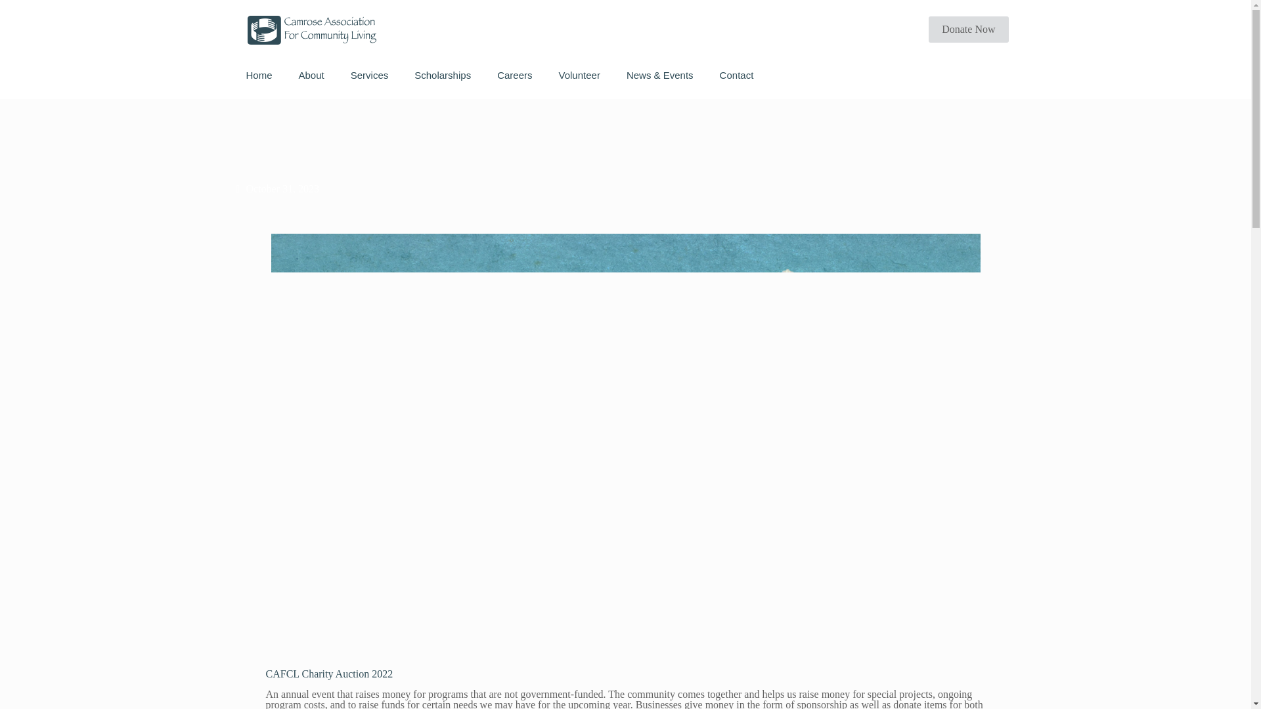 The height and width of the screenshot is (709, 1261). What do you see at coordinates (443, 75) in the screenshot?
I see `Scholarships` at bounding box center [443, 75].